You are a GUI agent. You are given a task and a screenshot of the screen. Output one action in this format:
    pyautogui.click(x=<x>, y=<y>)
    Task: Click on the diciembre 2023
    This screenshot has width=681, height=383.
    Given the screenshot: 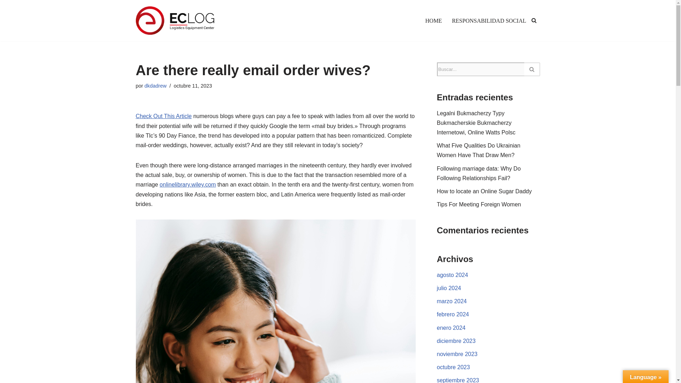 What is the action you would take?
    pyautogui.click(x=456, y=340)
    